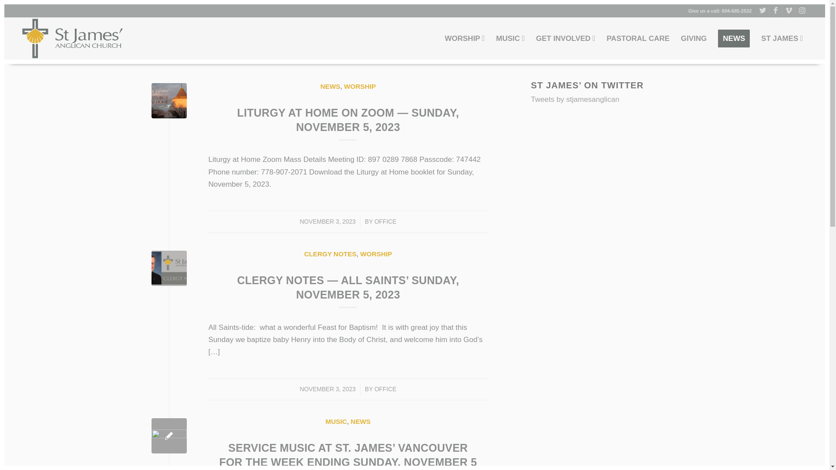 The height and width of the screenshot is (470, 836). I want to click on Twitter, so click(763, 11).